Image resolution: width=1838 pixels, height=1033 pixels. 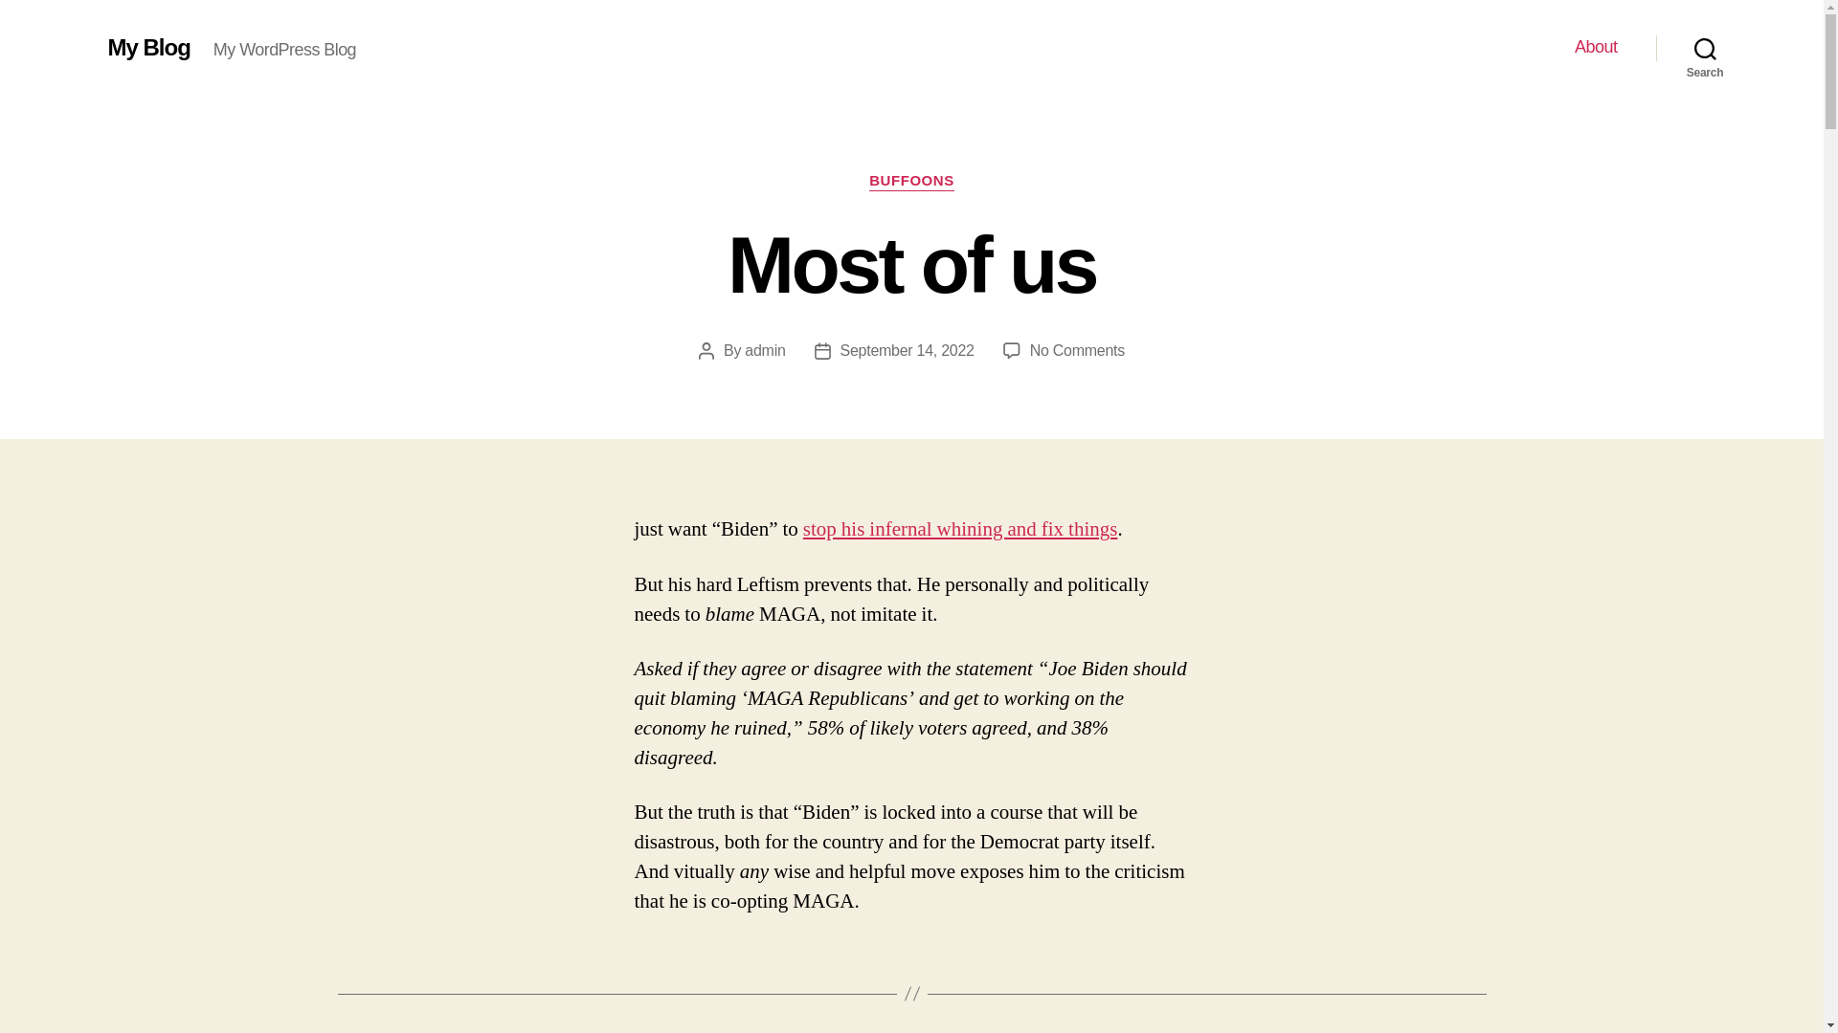 I want to click on stop his infernal whining and fix things, so click(x=960, y=530).